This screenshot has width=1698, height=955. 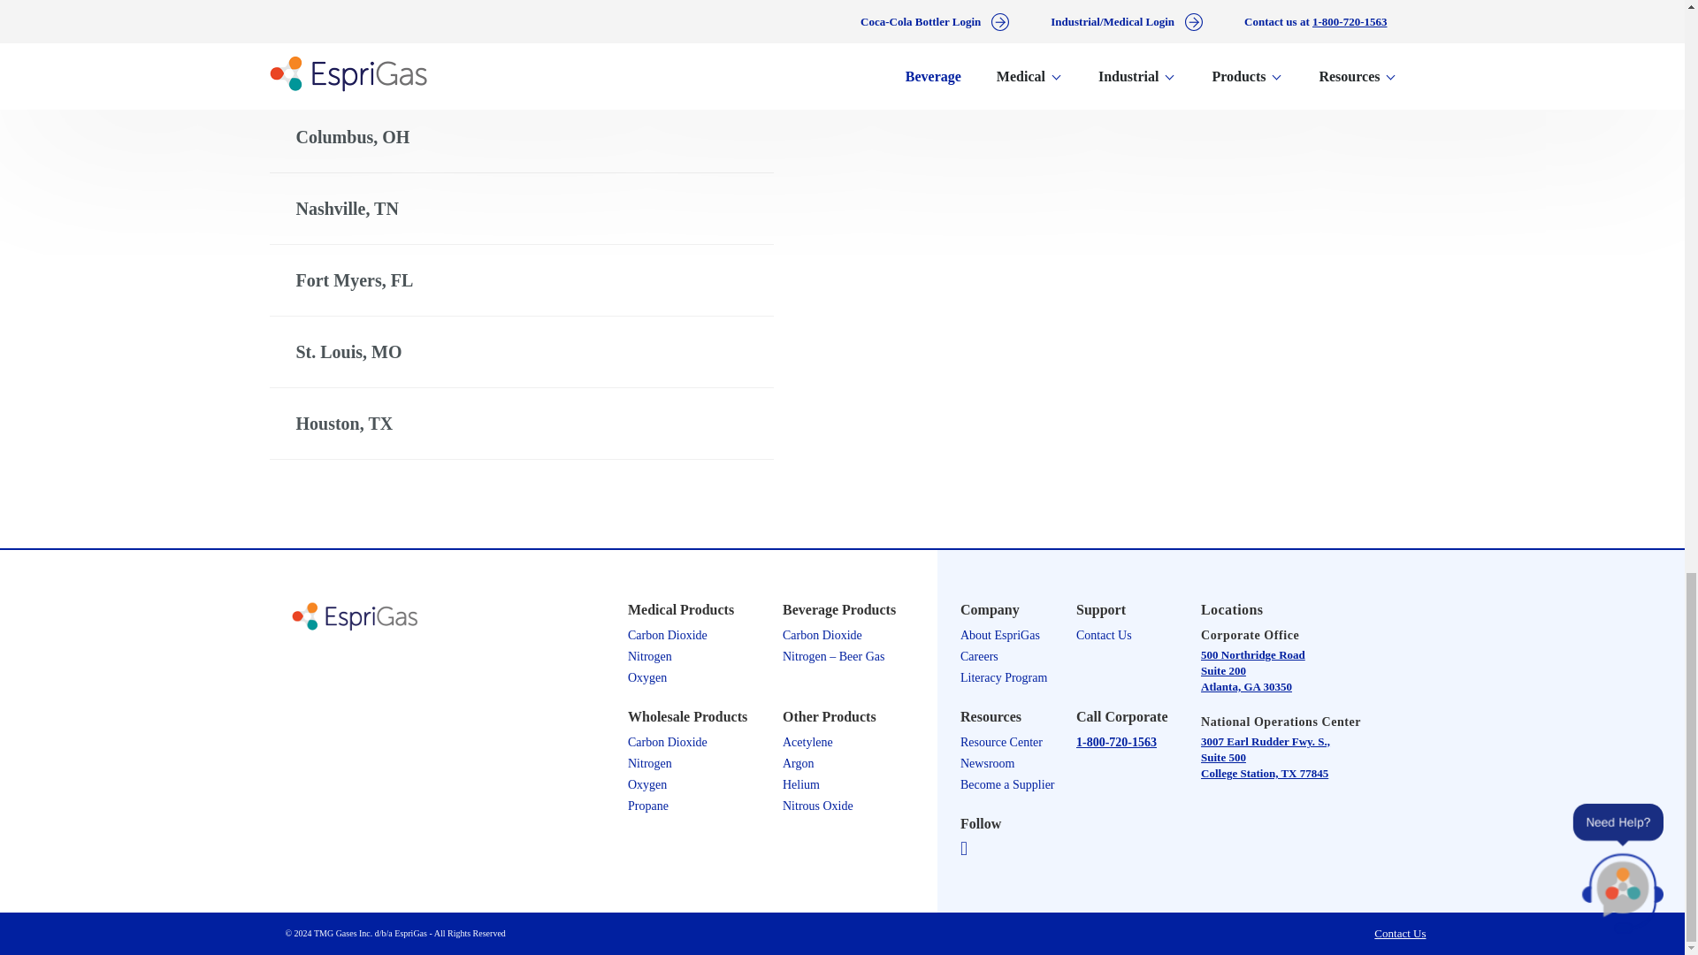 What do you see at coordinates (442, 618) in the screenshot?
I see `EspriGas` at bounding box center [442, 618].